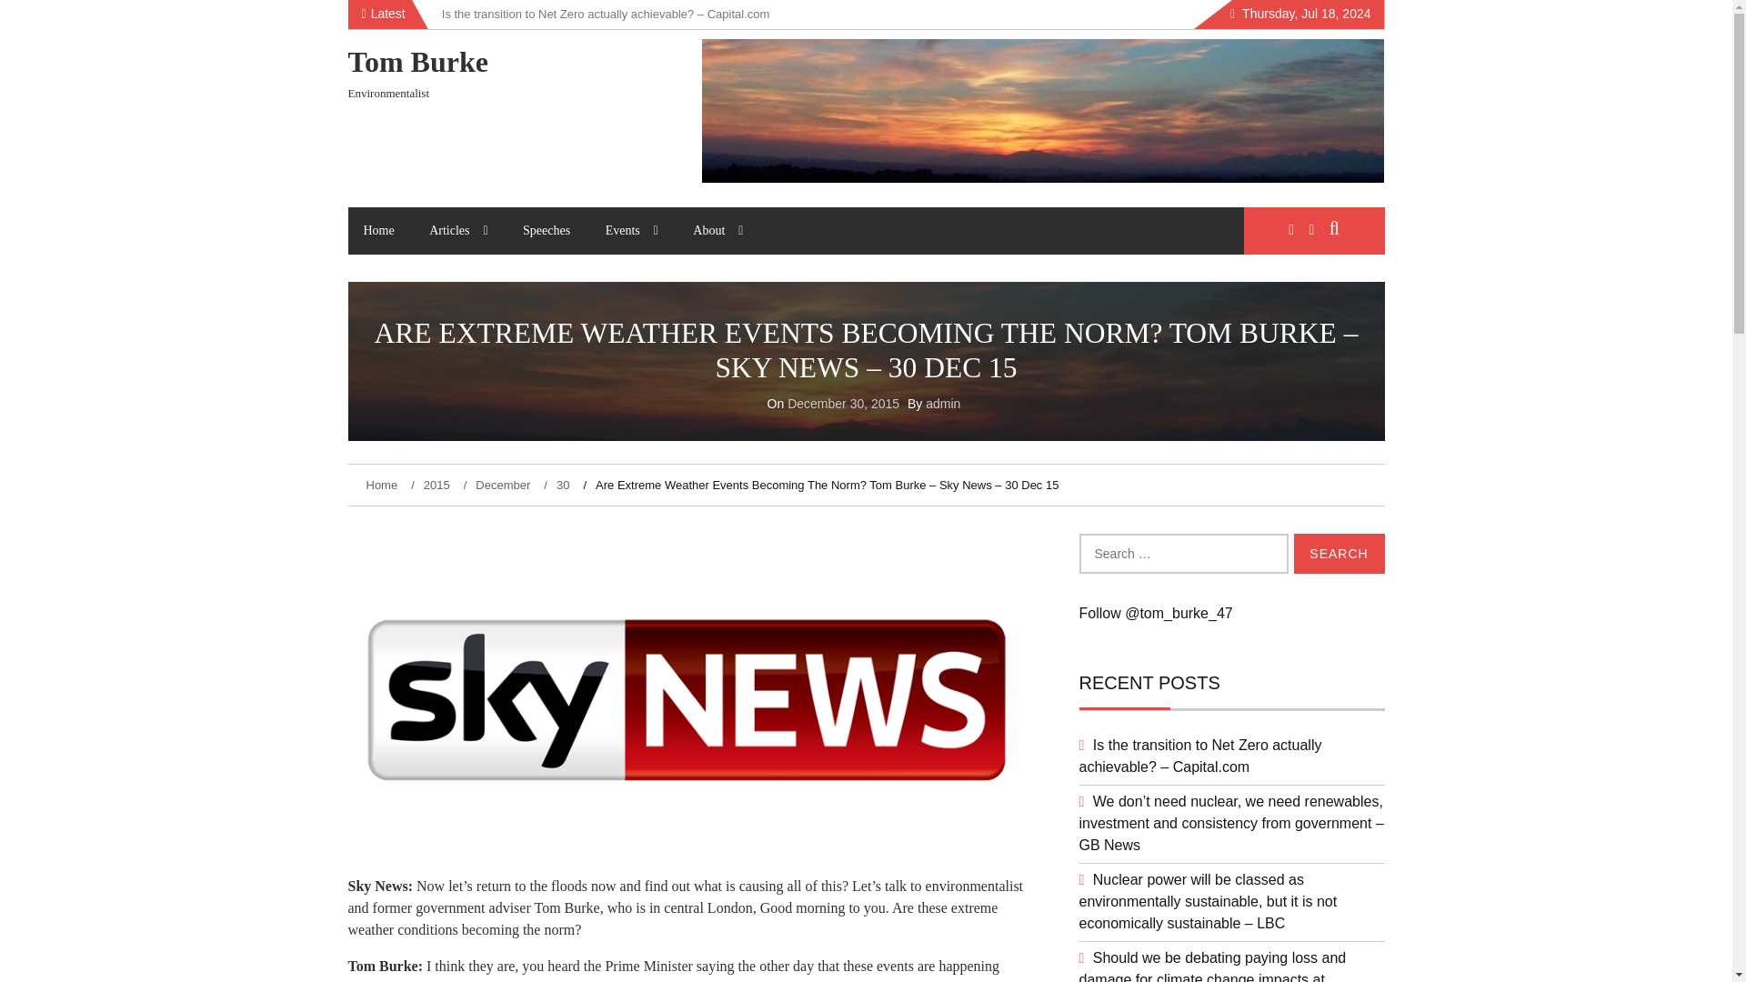 The width and height of the screenshot is (1746, 982). Describe the element at coordinates (546, 230) in the screenshot. I see `Speeches` at that location.